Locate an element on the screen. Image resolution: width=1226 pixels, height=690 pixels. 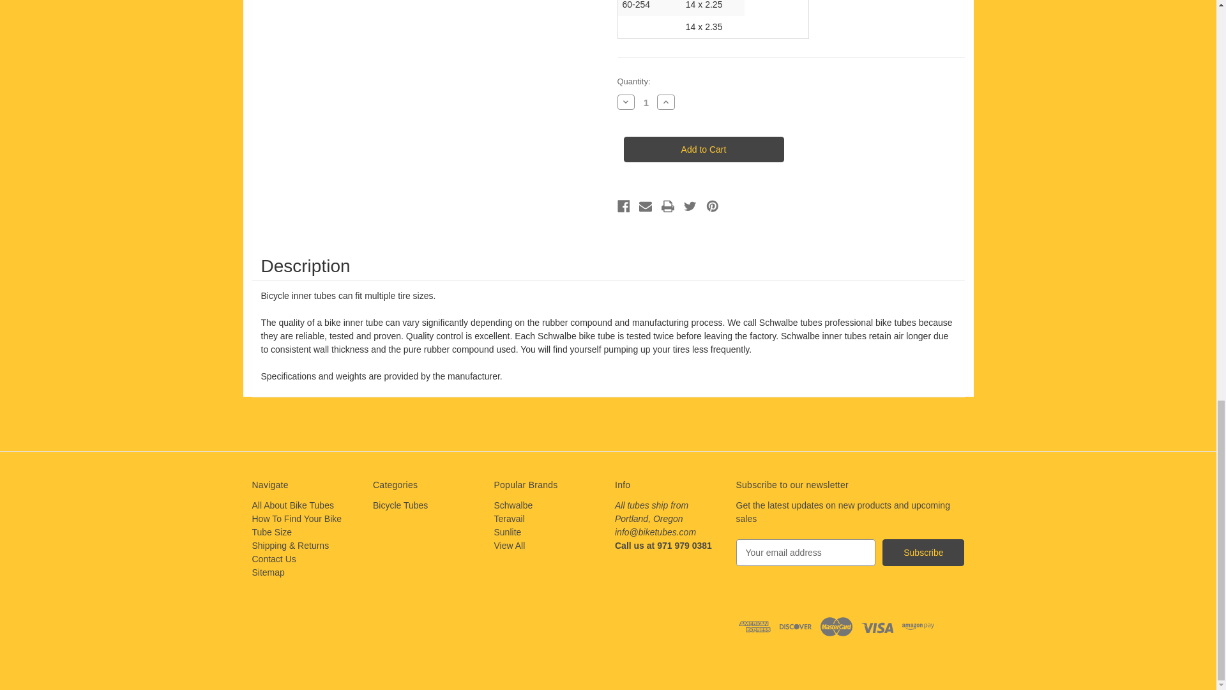
Add to Cart is located at coordinates (702, 149).